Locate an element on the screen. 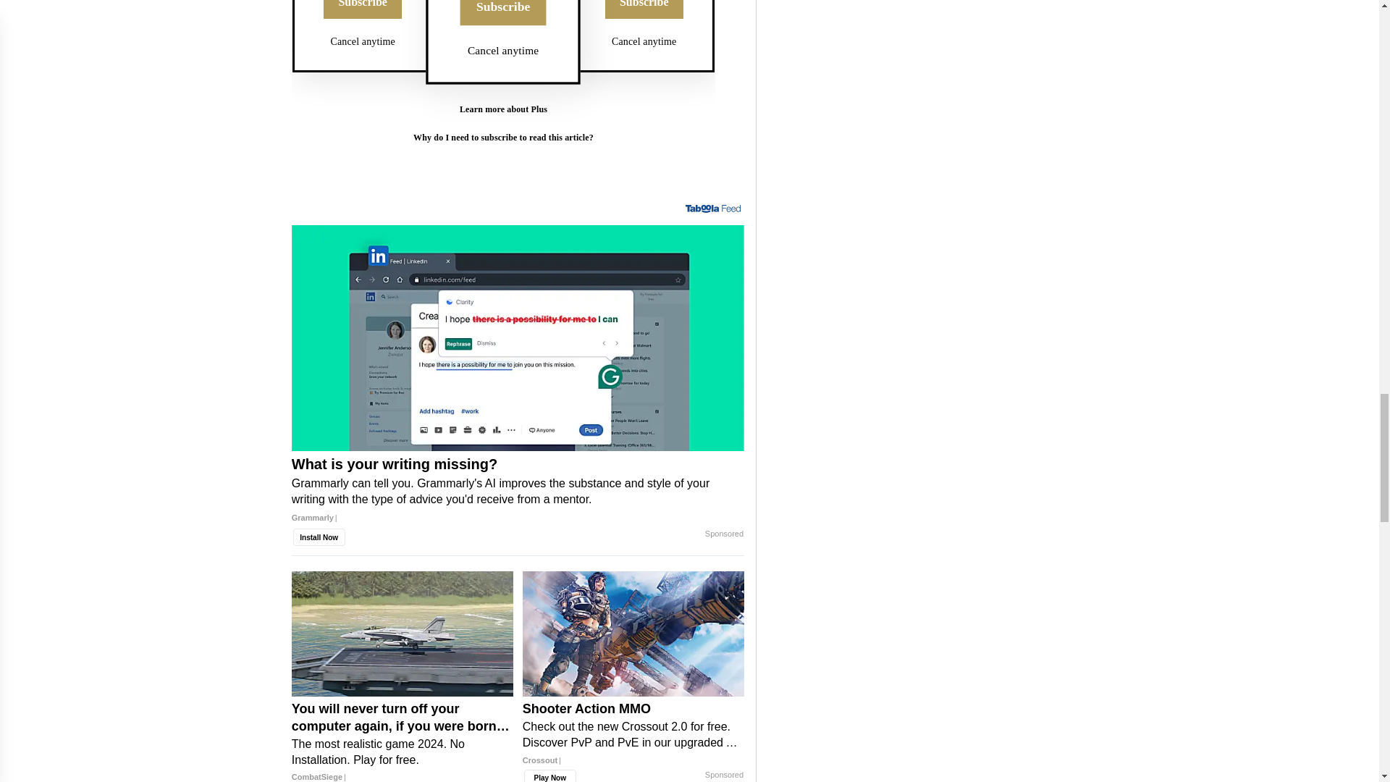 The image size is (1390, 782). offer-0-t1n1q is located at coordinates (502, 93).